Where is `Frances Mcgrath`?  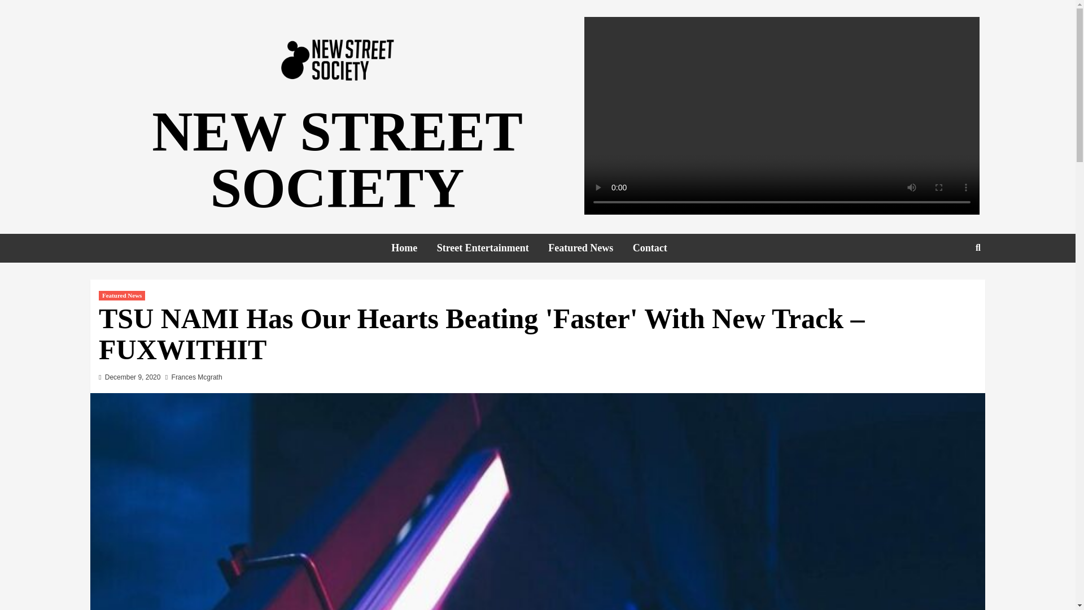 Frances Mcgrath is located at coordinates (196, 377).